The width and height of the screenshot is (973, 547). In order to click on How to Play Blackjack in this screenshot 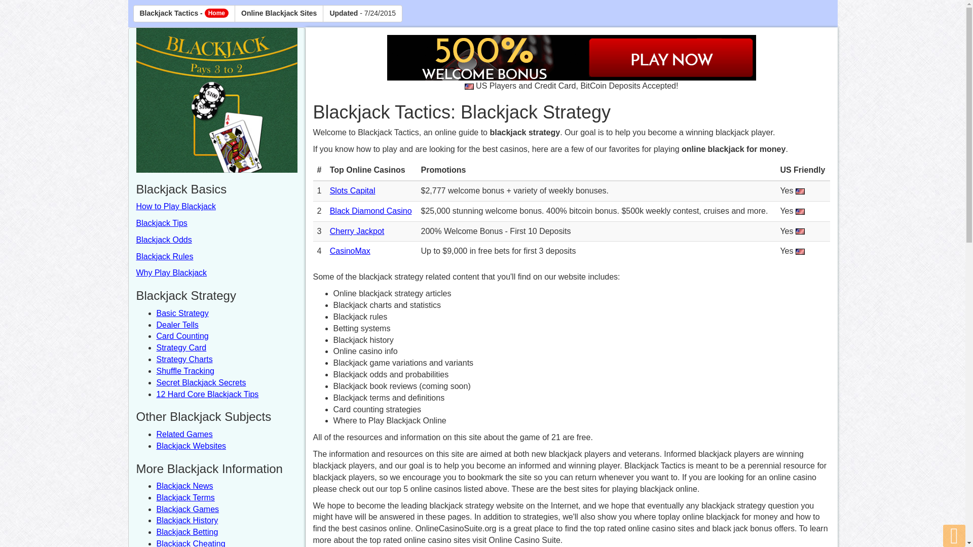, I will do `click(175, 206)`.